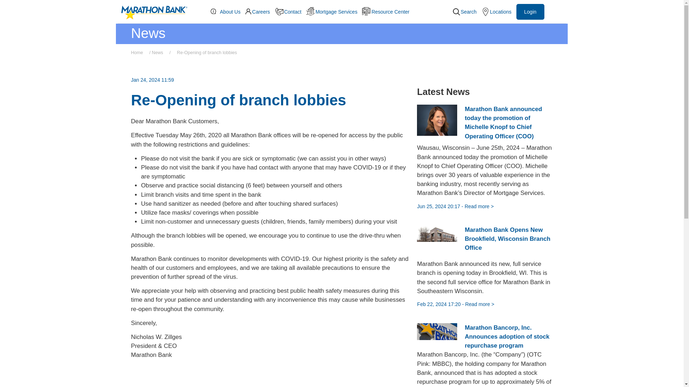 The width and height of the screenshot is (689, 387). What do you see at coordinates (498, 11) in the screenshot?
I see `Locations` at bounding box center [498, 11].